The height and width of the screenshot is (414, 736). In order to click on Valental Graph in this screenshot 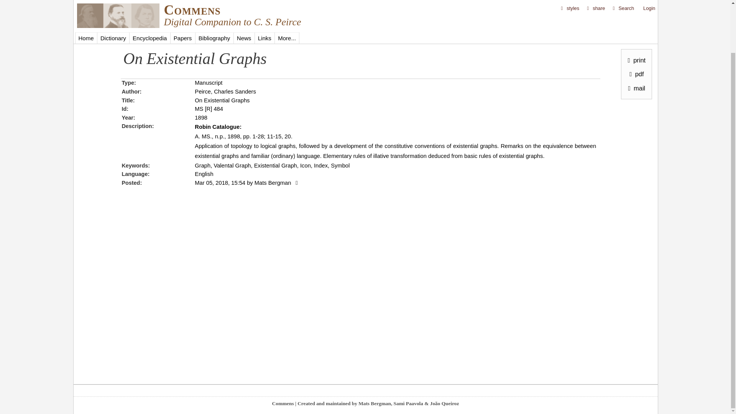, I will do `click(232, 166)`.